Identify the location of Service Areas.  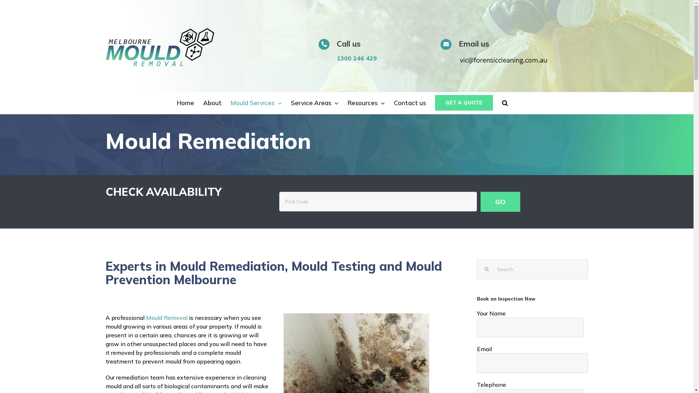
(315, 103).